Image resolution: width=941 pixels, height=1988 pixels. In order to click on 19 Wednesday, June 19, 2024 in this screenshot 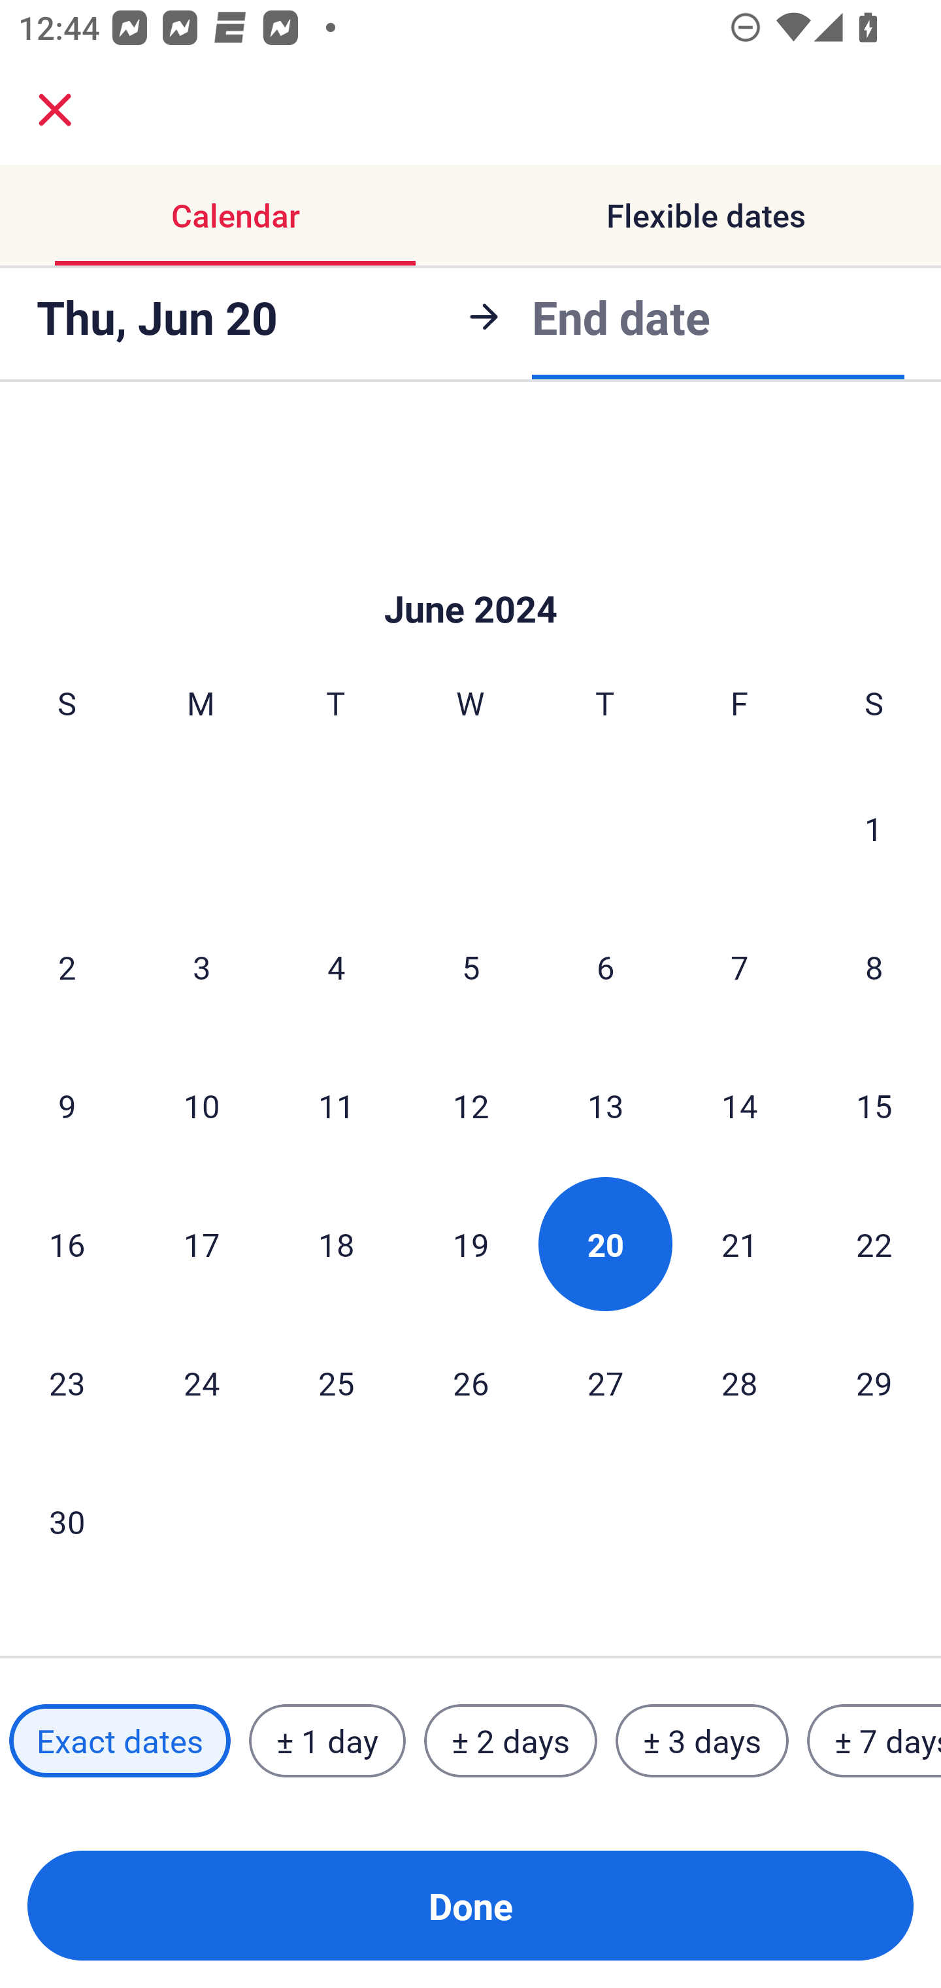, I will do `click(470, 1244)`.